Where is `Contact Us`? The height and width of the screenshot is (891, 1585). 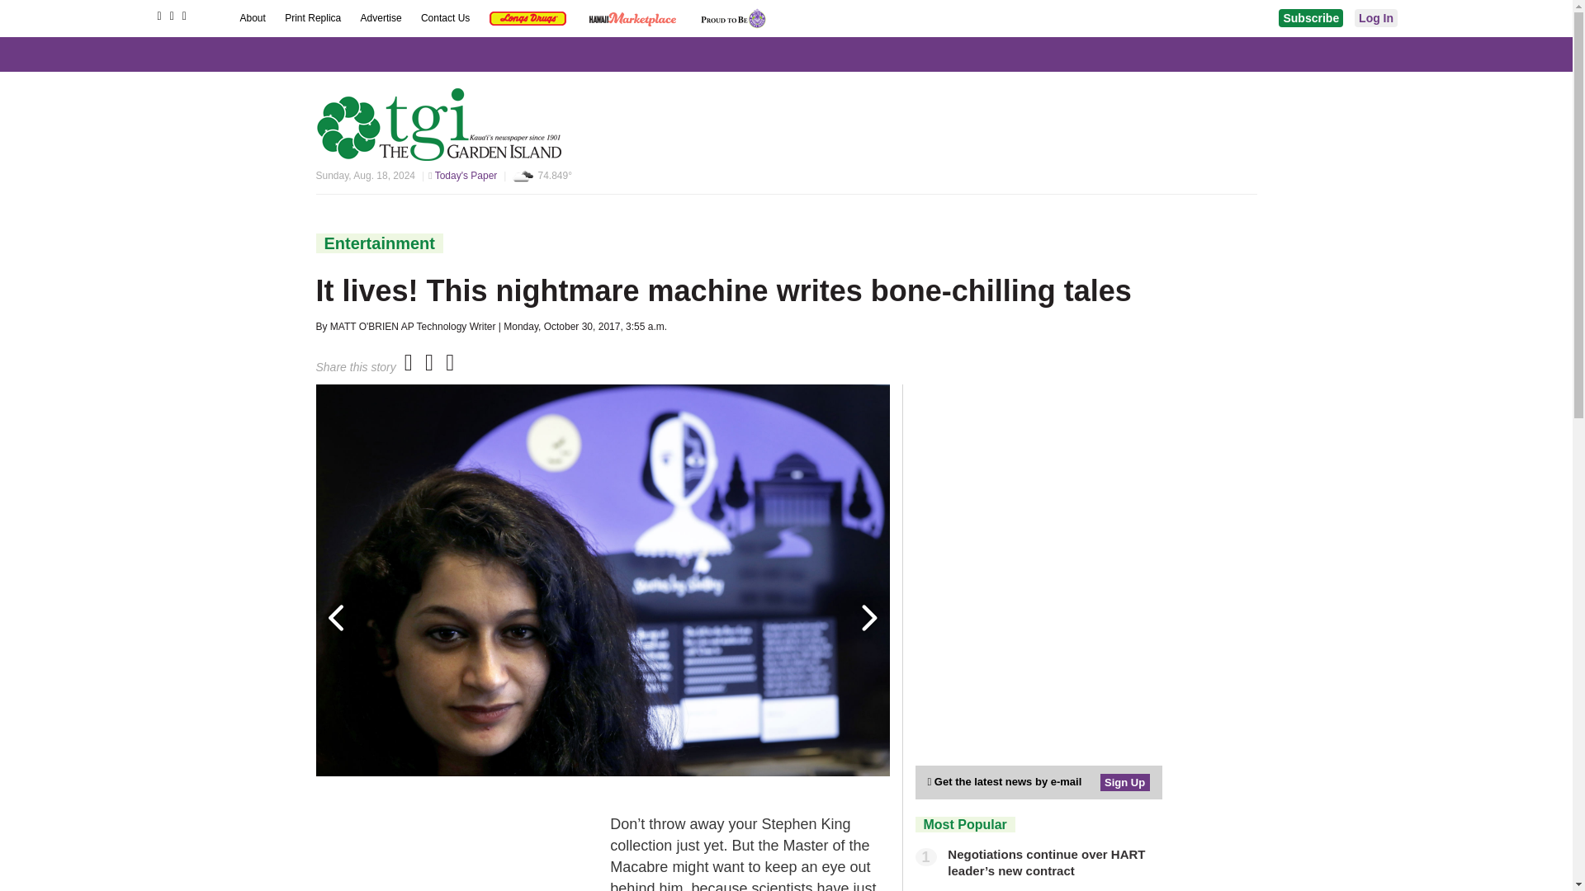
Contact Us is located at coordinates (447, 18).